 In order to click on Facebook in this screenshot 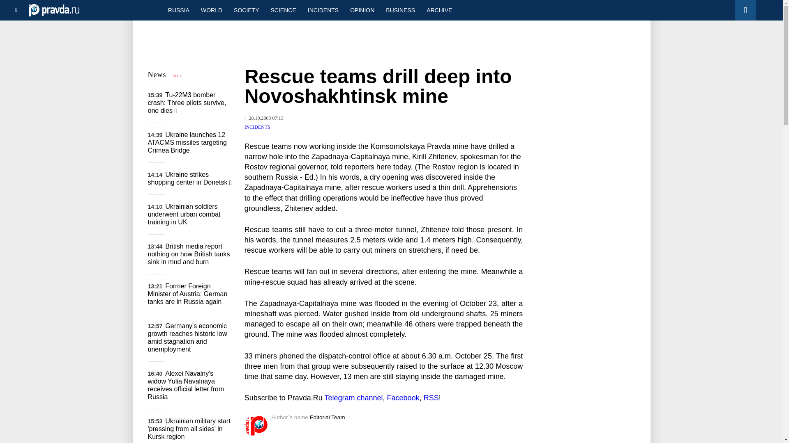, I will do `click(404, 398)`.